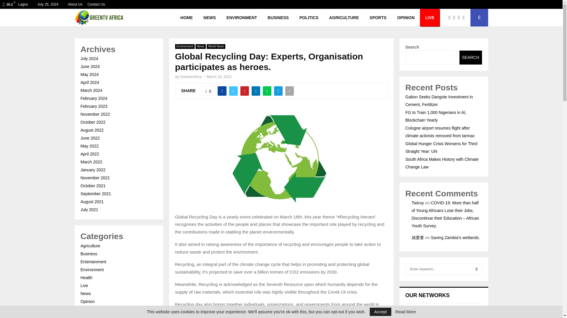  Describe the element at coordinates (187, 18) in the screenshot. I see `HOME` at that location.